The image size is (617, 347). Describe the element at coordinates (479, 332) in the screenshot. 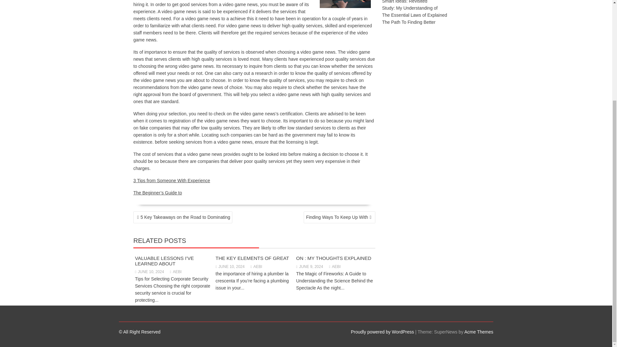

I see `Acme Themes` at that location.